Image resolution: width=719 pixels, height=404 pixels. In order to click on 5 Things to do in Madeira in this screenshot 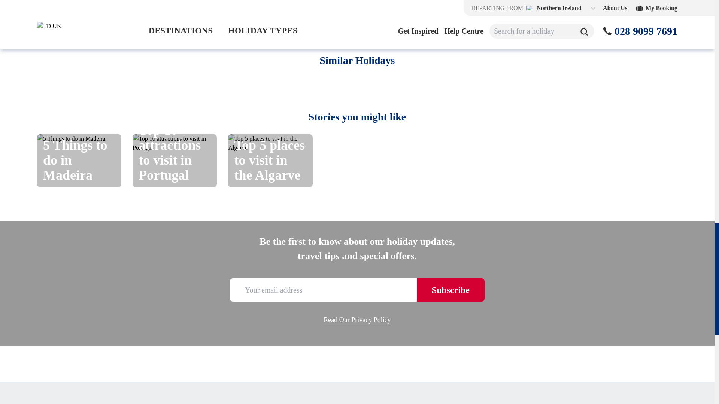, I will do `click(79, 160)`.